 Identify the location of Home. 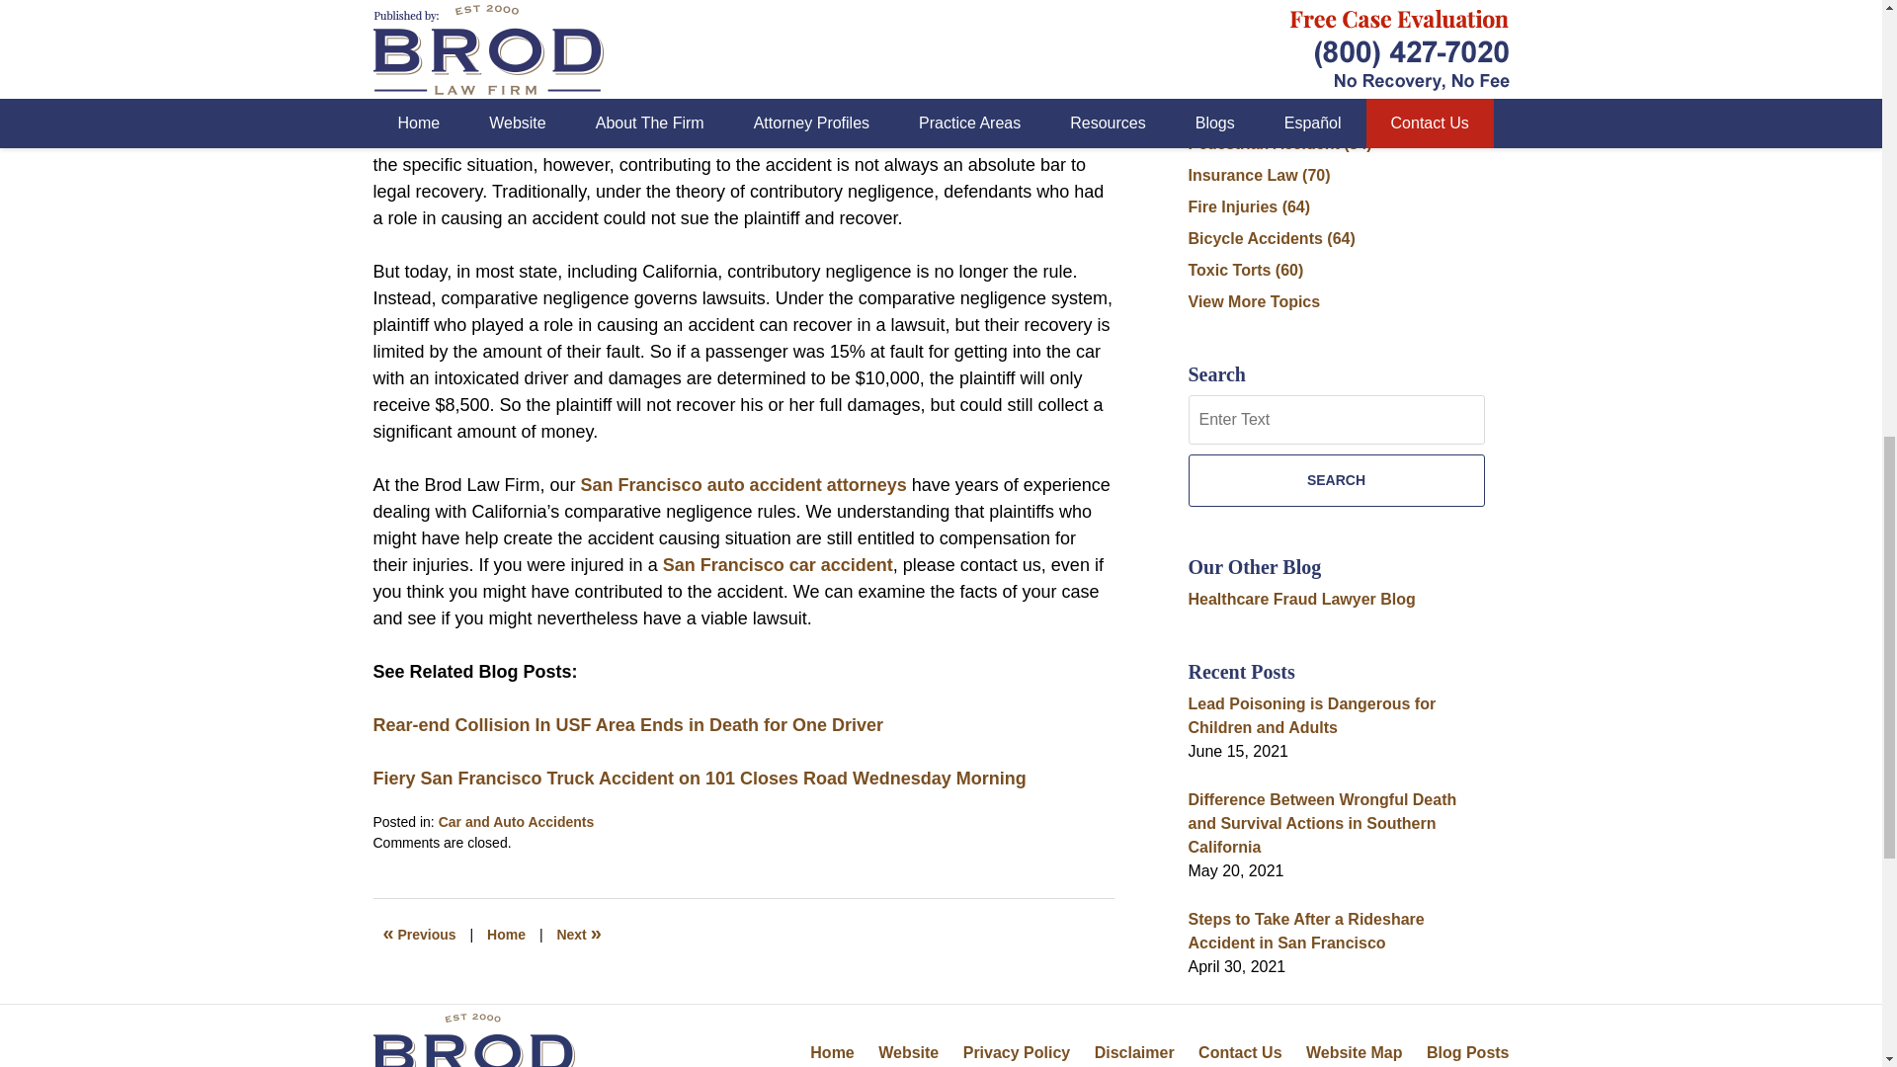
(506, 935).